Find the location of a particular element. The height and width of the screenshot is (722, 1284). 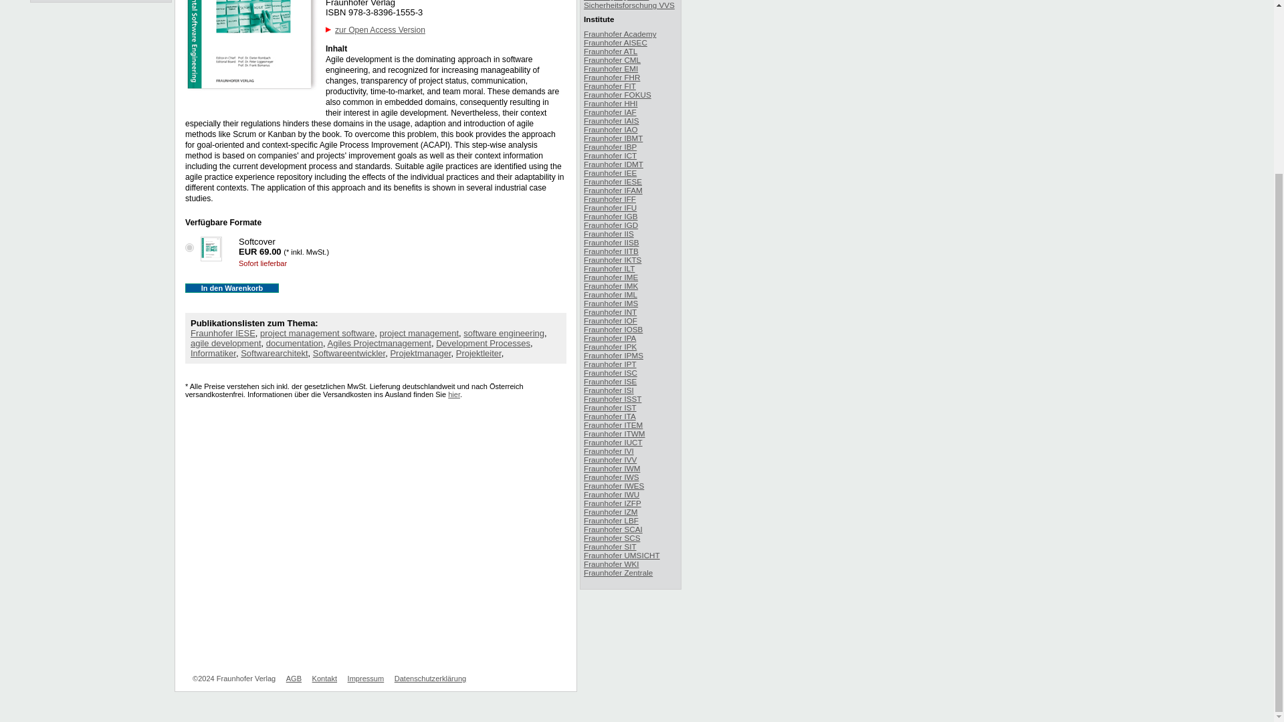

documentation is located at coordinates (294, 343).